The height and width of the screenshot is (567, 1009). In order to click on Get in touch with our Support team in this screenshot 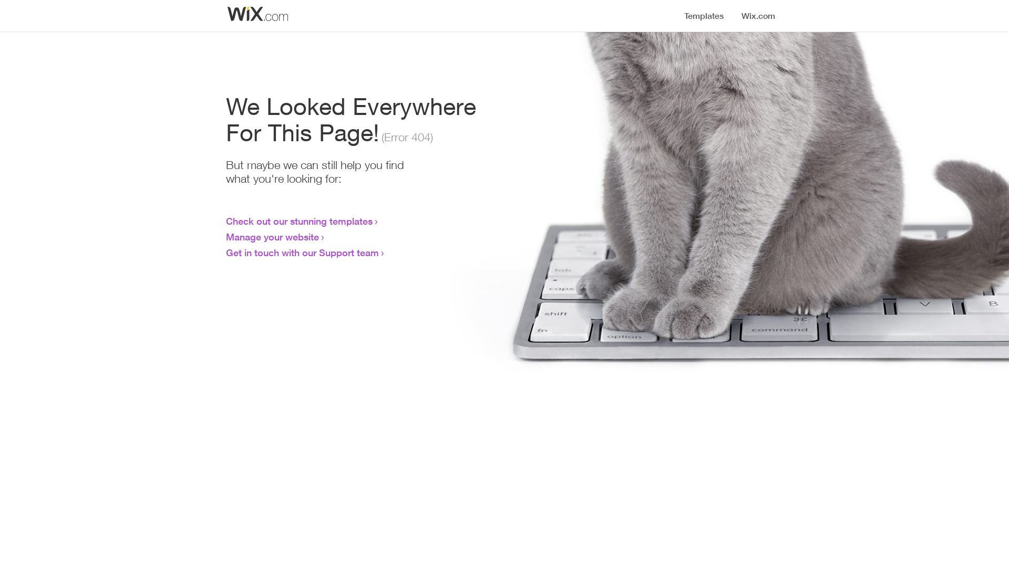, I will do `click(303, 253)`.